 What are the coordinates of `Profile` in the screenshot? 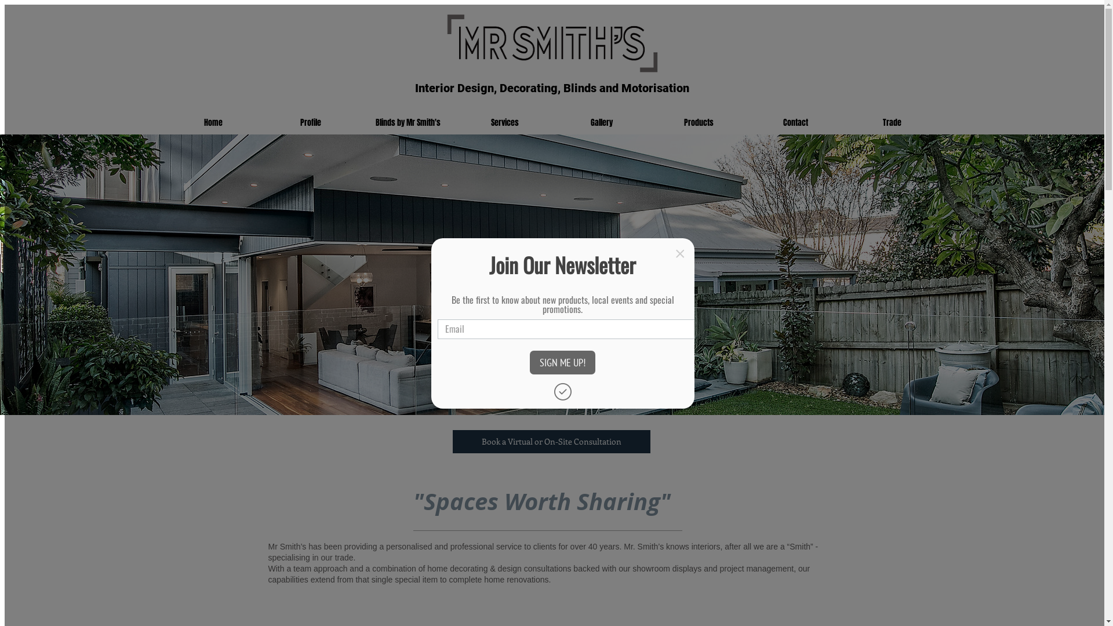 It's located at (311, 123).